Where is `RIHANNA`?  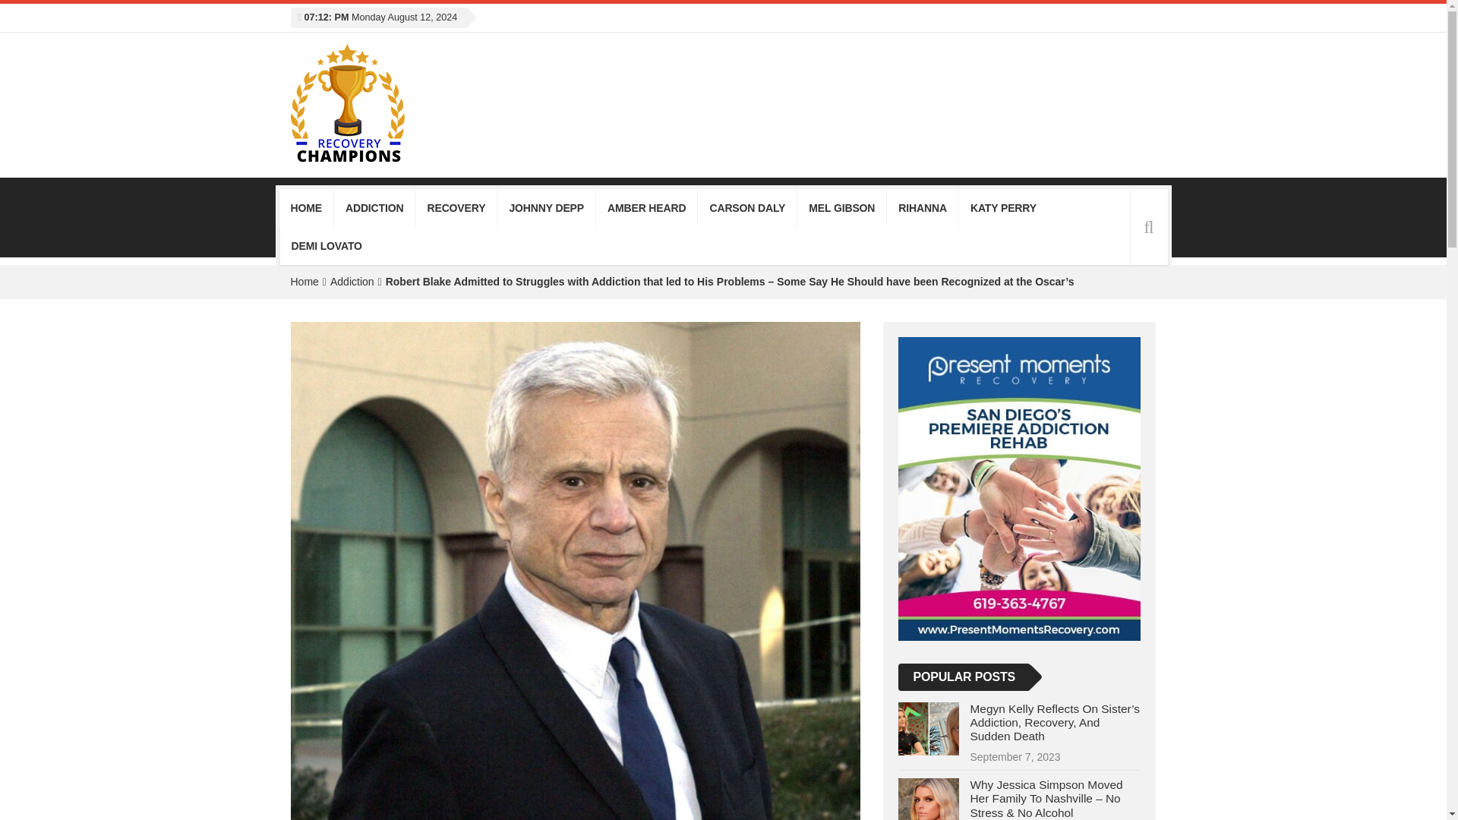
RIHANNA is located at coordinates (922, 208).